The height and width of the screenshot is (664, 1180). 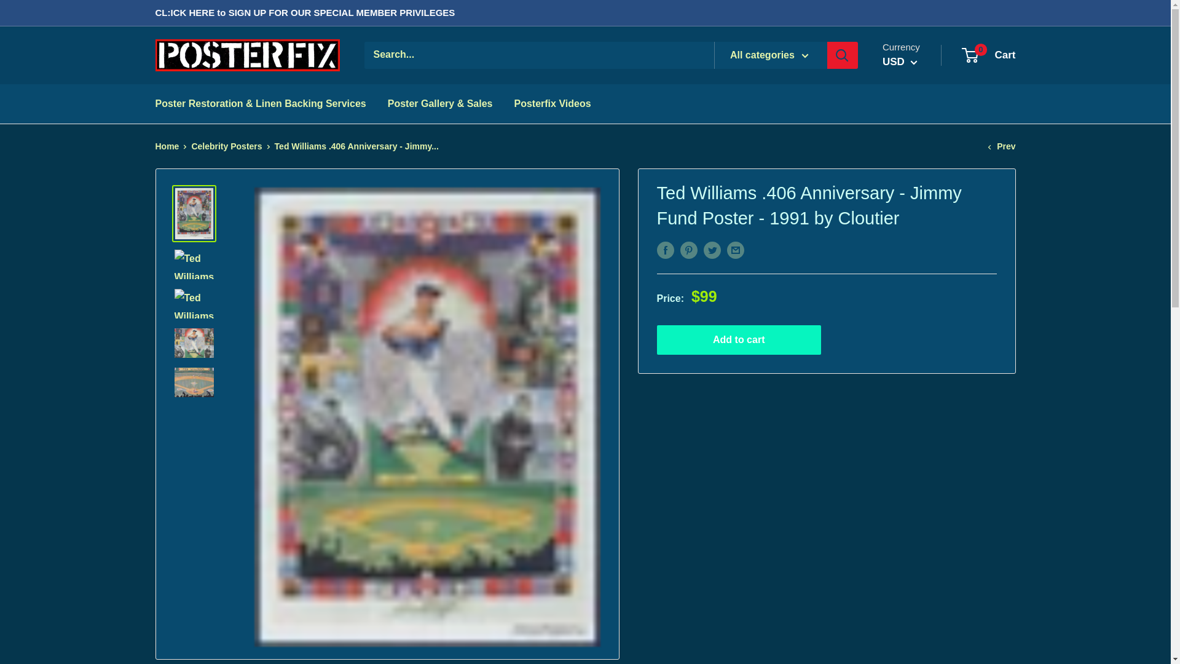 What do you see at coordinates (304, 13) in the screenshot?
I see `CL:ICK HERE to SIGN UP FOR OUR SPECIAL MEMBER PRIVILEGES` at bounding box center [304, 13].